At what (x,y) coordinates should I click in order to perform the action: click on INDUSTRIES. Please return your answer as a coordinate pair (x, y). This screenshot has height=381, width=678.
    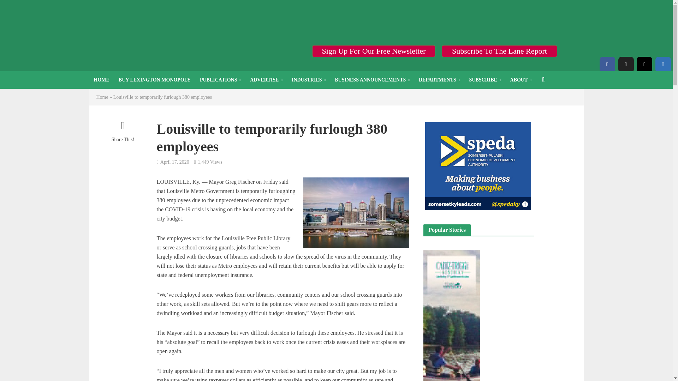
    Looking at the image, I should click on (309, 80).